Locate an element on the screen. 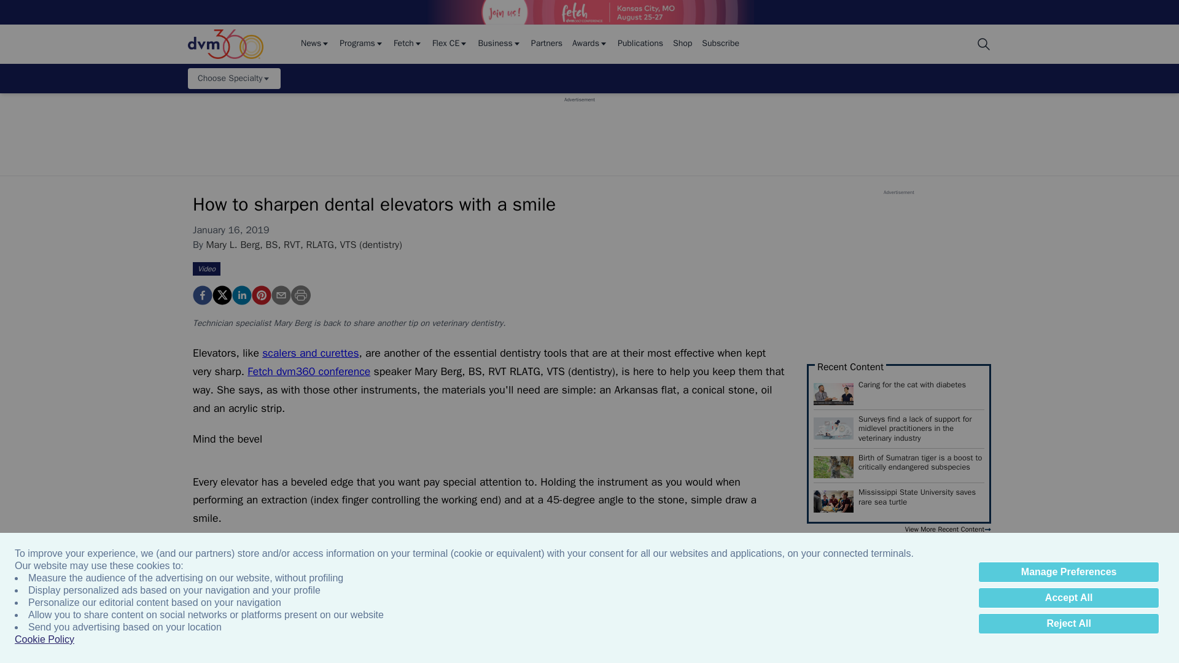 The width and height of the screenshot is (1179, 663). How to sharpen dental elevators with a smile is located at coordinates (262, 295).